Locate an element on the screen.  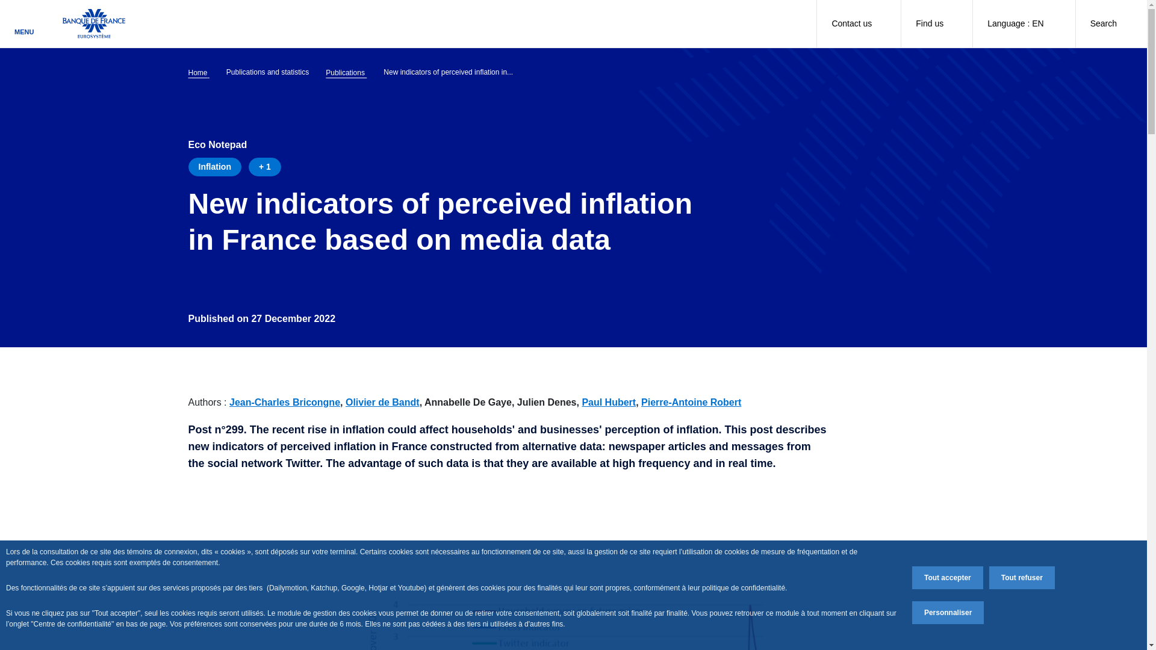
Tout accepter is located at coordinates (948, 577).